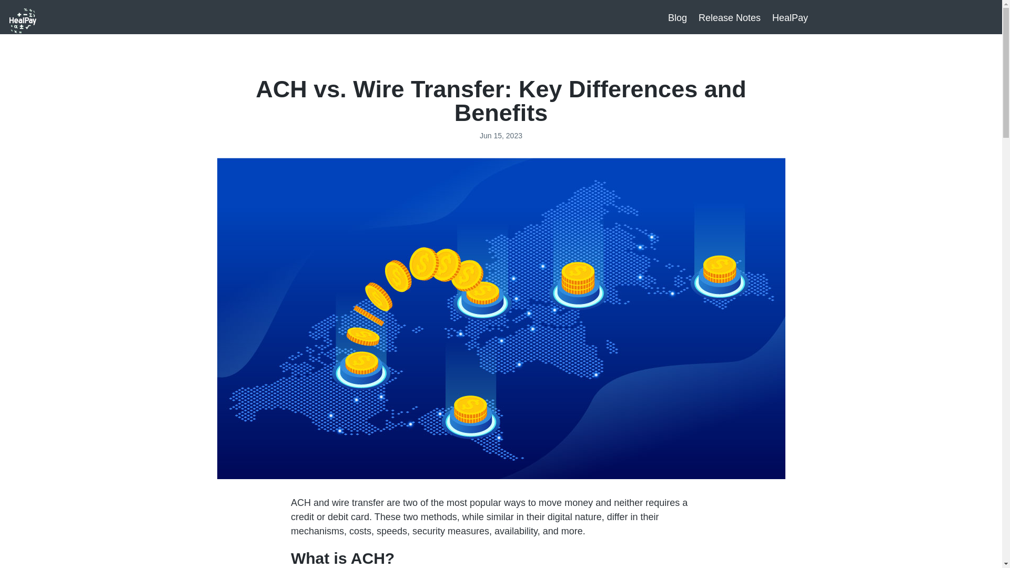 Image resolution: width=1010 pixels, height=568 pixels. What do you see at coordinates (729, 20) in the screenshot?
I see `Release Notes` at bounding box center [729, 20].